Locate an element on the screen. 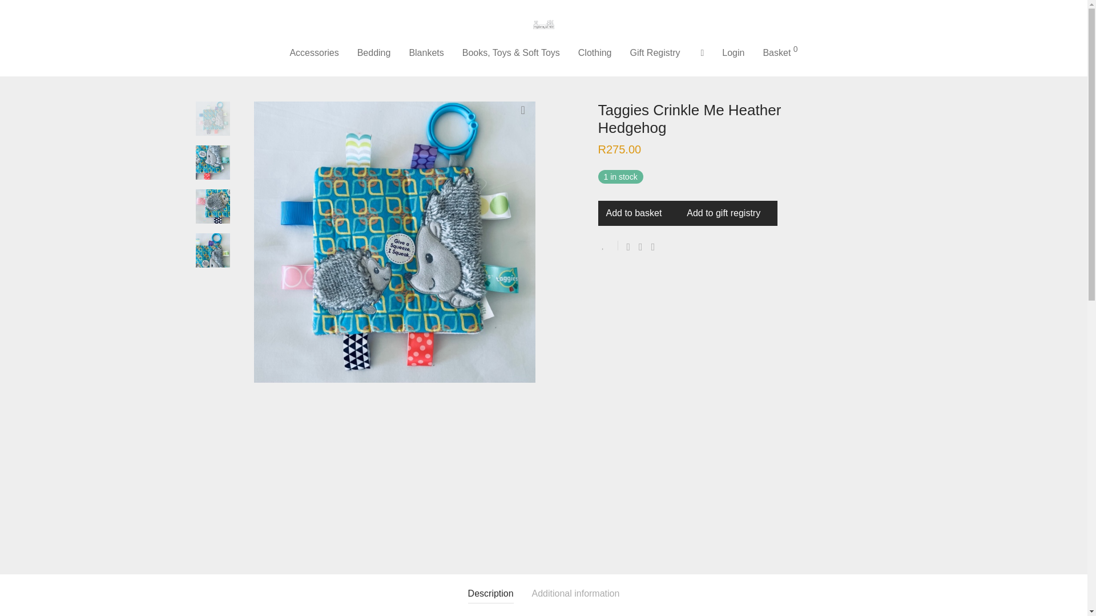 The height and width of the screenshot is (616, 1096). Basket 0 is located at coordinates (780, 52).